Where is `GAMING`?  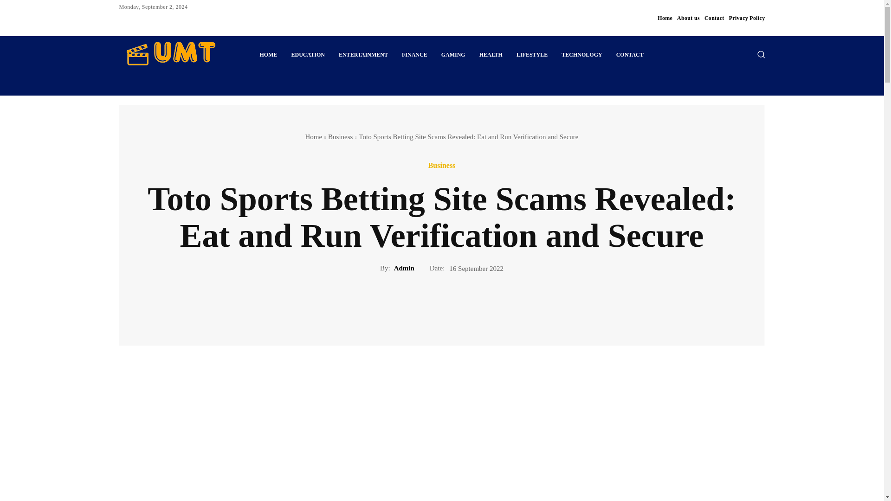
GAMING is located at coordinates (453, 54).